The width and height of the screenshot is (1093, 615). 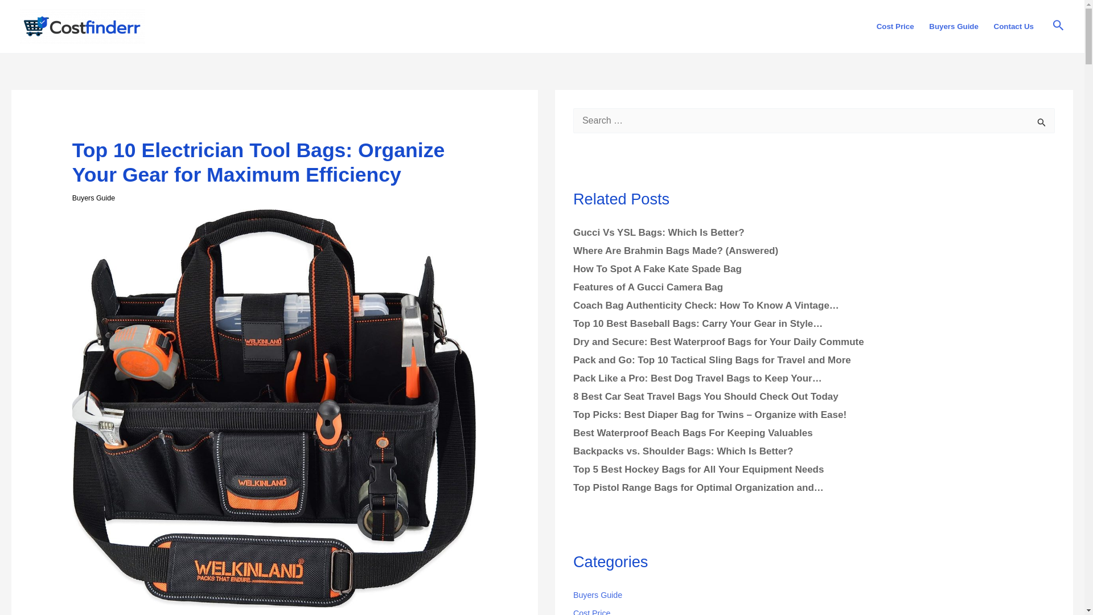 What do you see at coordinates (1013, 26) in the screenshot?
I see `Contact Us` at bounding box center [1013, 26].